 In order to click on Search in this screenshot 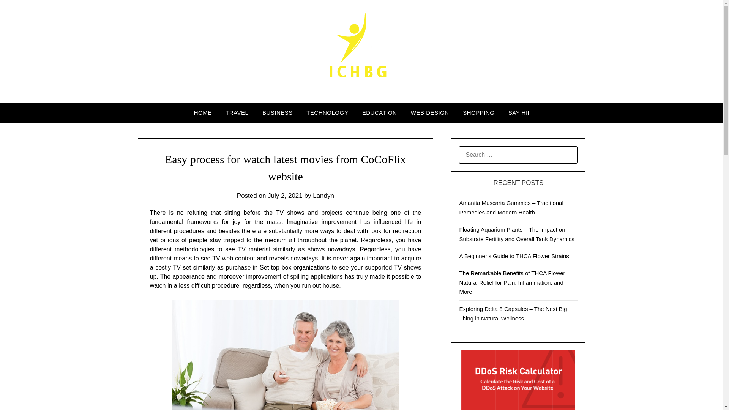, I will do `click(19, 11)`.